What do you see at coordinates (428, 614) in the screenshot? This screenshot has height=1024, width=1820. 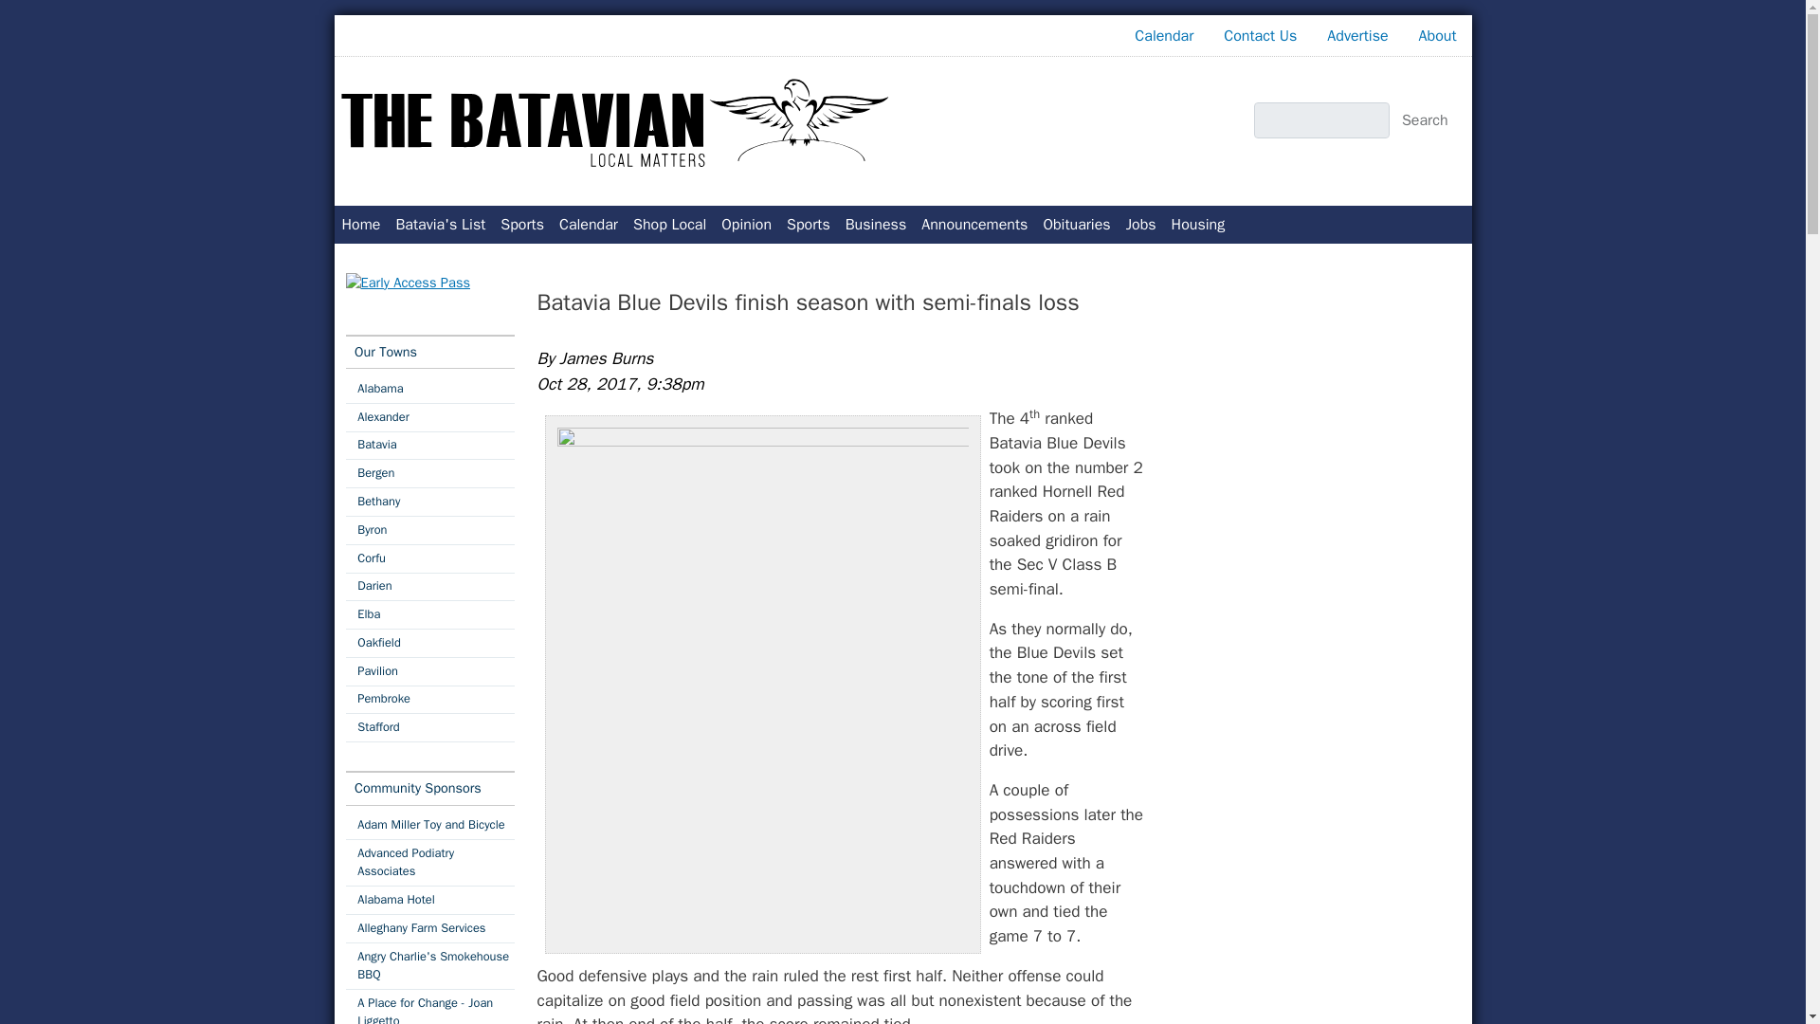 I see `Elba` at bounding box center [428, 614].